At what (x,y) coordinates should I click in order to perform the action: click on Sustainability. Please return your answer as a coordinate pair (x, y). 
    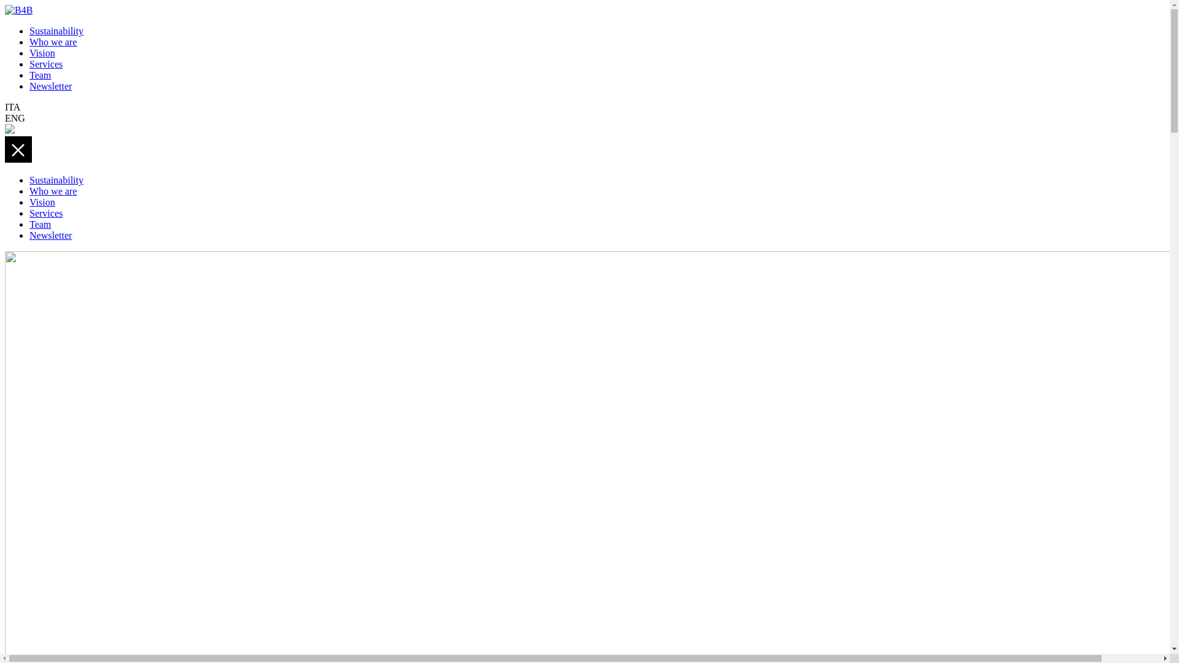
    Looking at the image, I should click on (56, 180).